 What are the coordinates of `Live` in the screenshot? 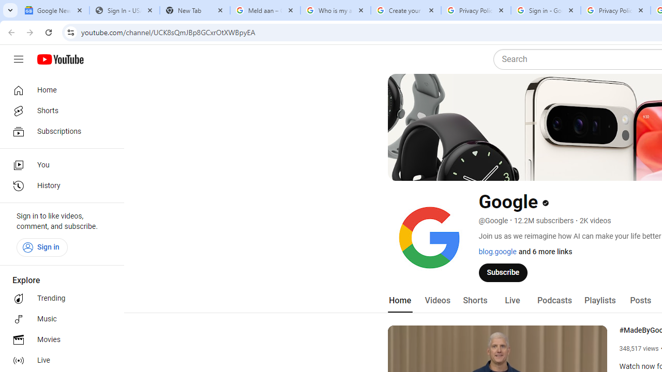 It's located at (59, 361).